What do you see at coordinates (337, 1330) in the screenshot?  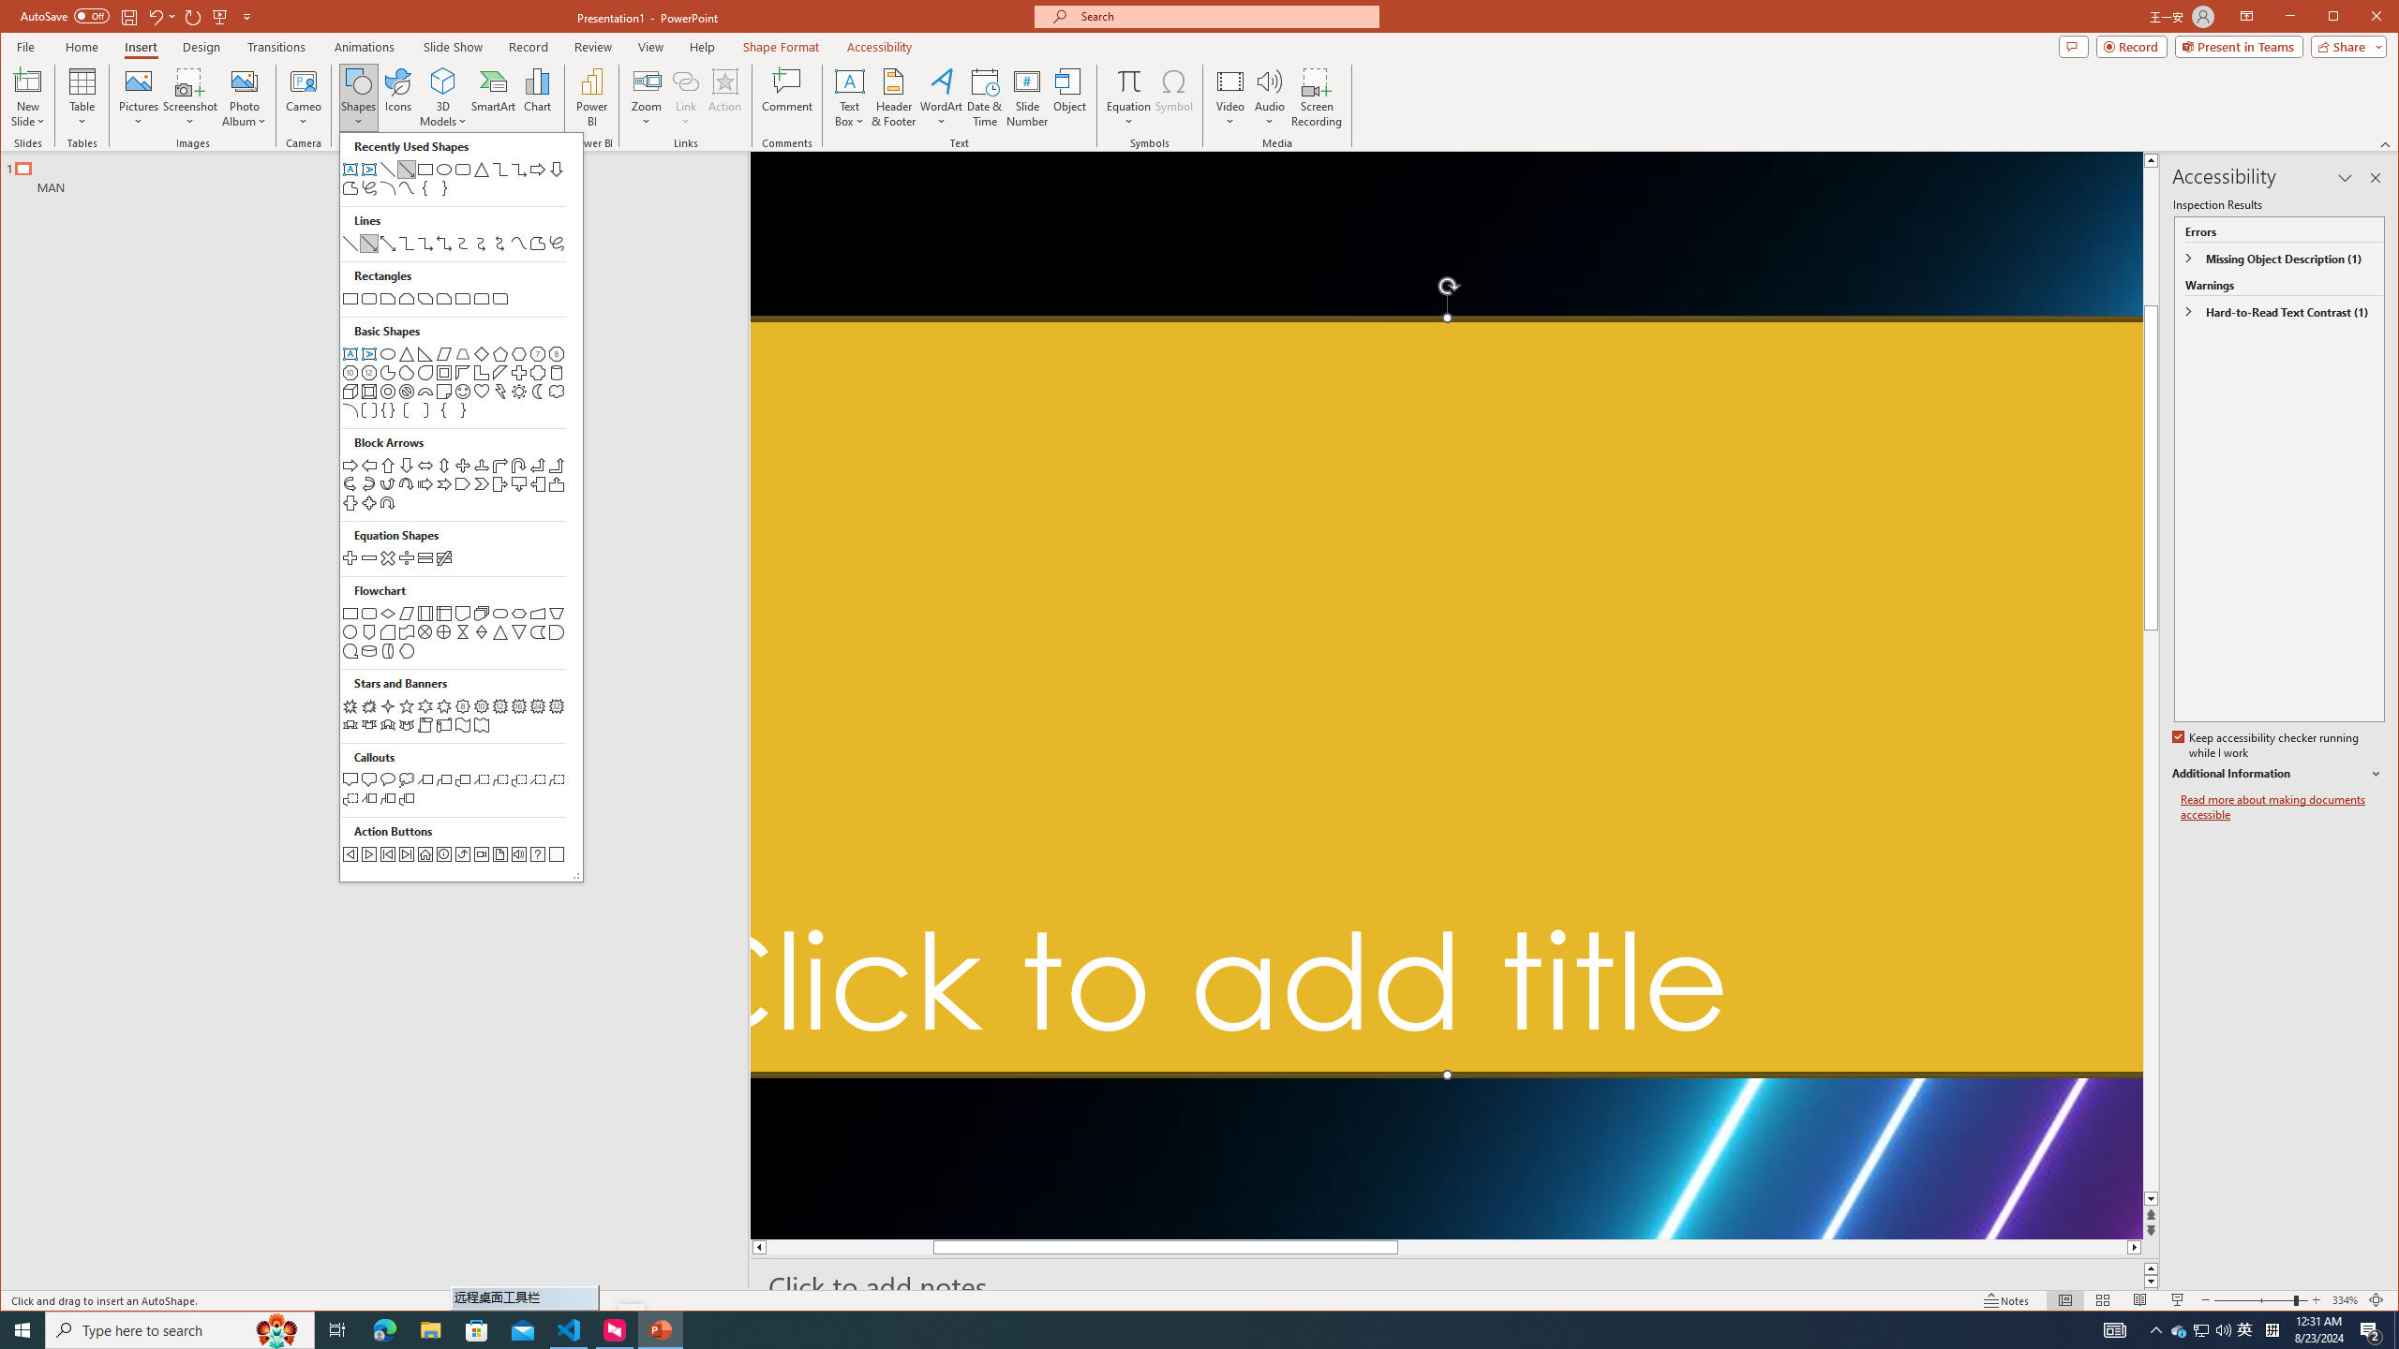 I see `Task View` at bounding box center [337, 1330].